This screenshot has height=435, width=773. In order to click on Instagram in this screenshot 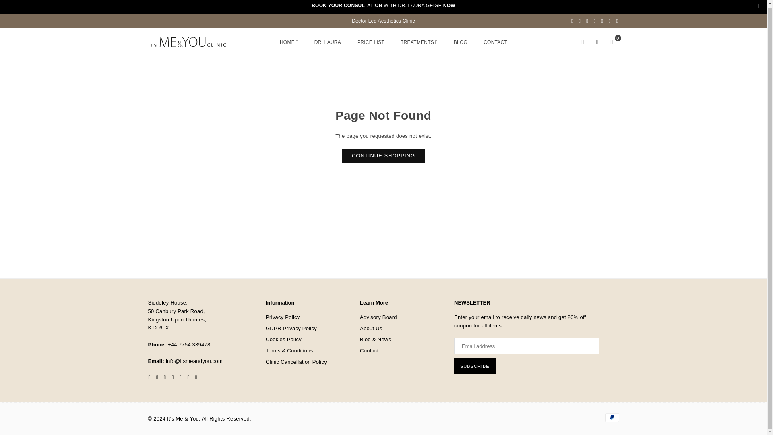, I will do `click(595, 21)`.